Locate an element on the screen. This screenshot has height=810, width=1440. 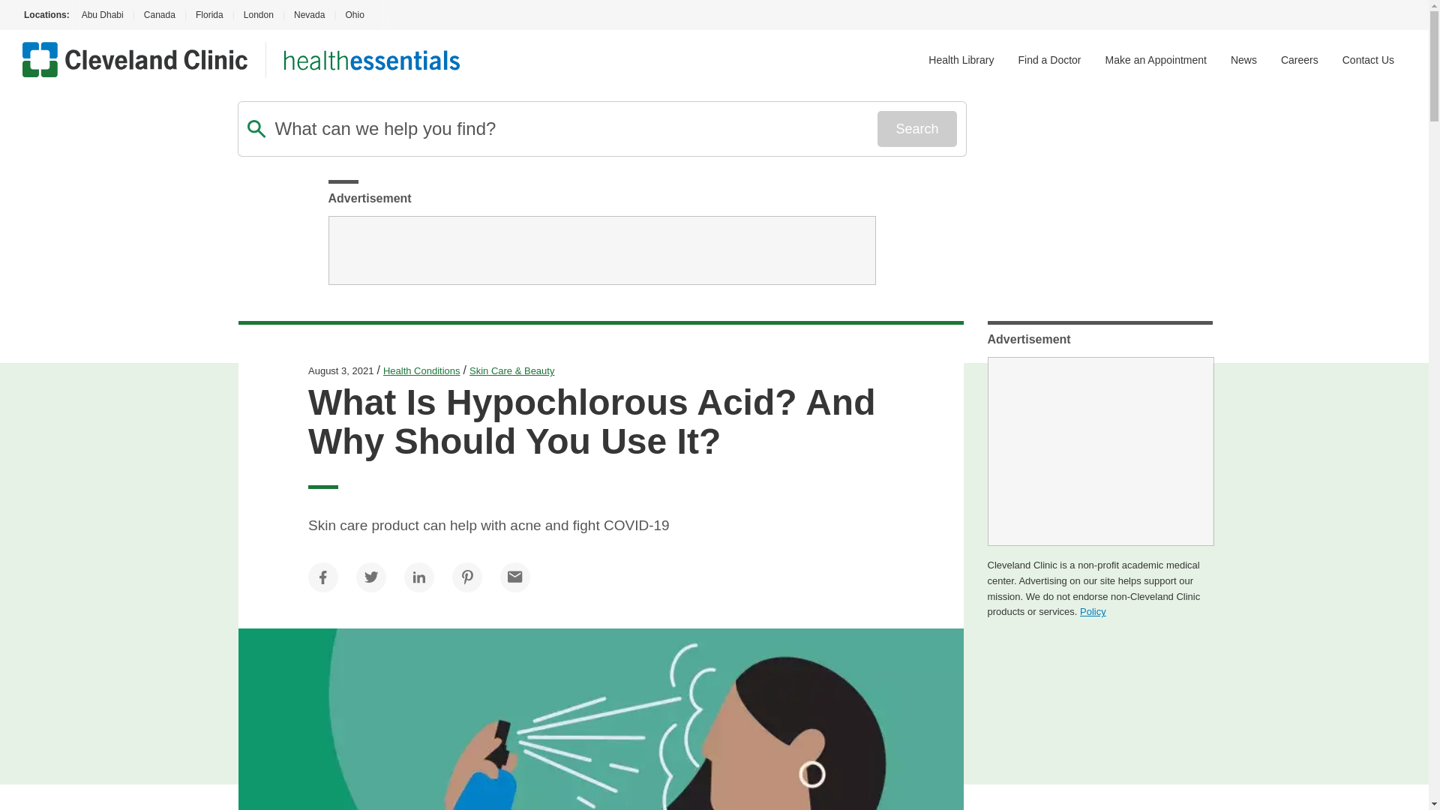
Health Library is located at coordinates (961, 60).